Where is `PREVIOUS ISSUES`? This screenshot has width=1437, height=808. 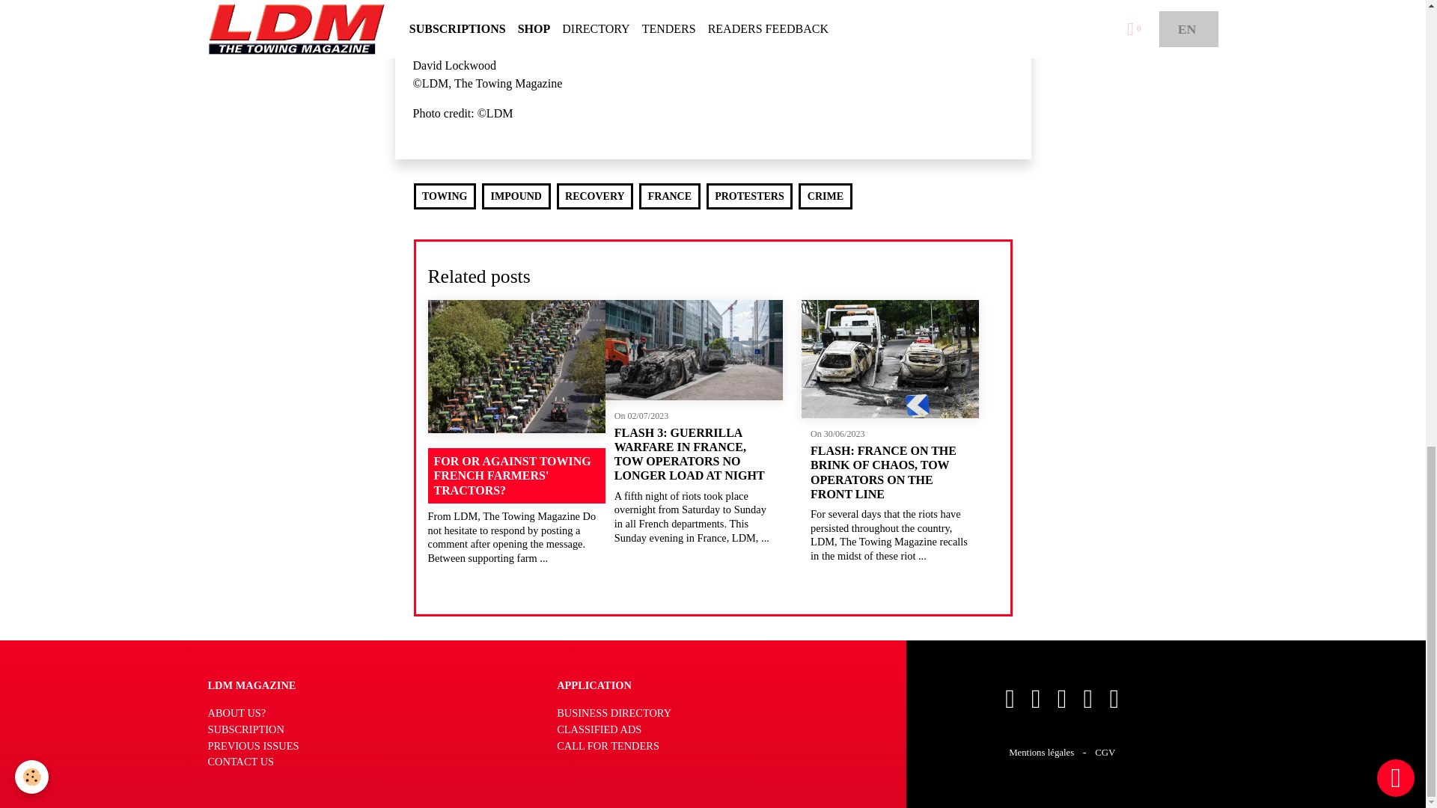 PREVIOUS ISSUES is located at coordinates (253, 746).